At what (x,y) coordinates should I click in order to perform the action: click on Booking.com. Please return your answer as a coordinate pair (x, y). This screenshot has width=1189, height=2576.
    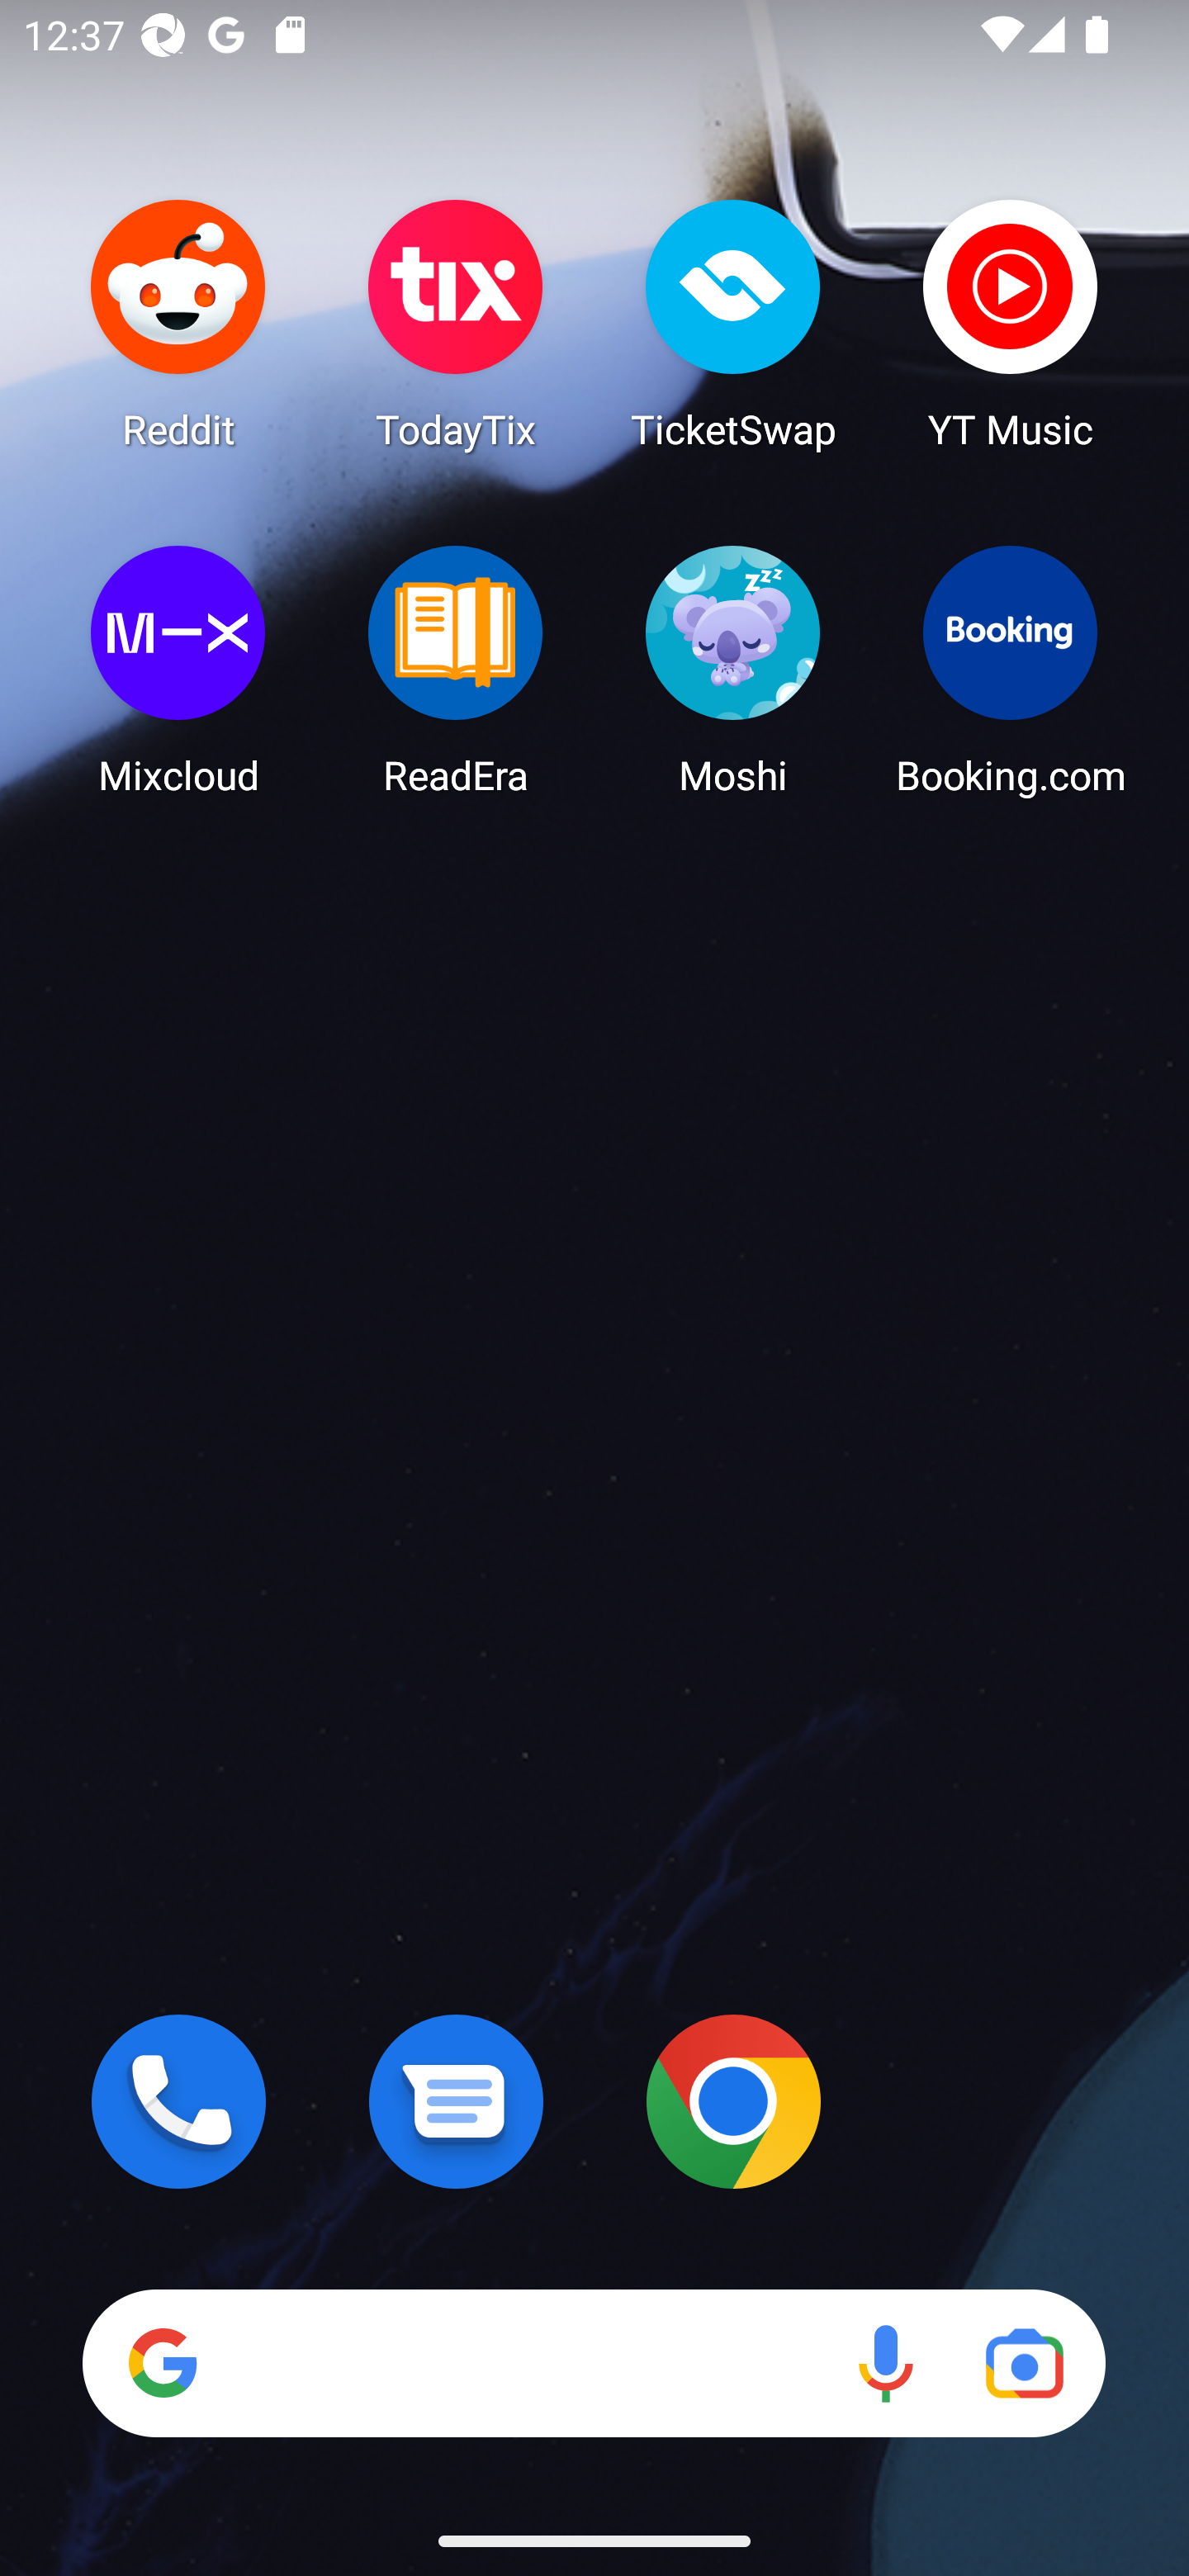
    Looking at the image, I should click on (1011, 670).